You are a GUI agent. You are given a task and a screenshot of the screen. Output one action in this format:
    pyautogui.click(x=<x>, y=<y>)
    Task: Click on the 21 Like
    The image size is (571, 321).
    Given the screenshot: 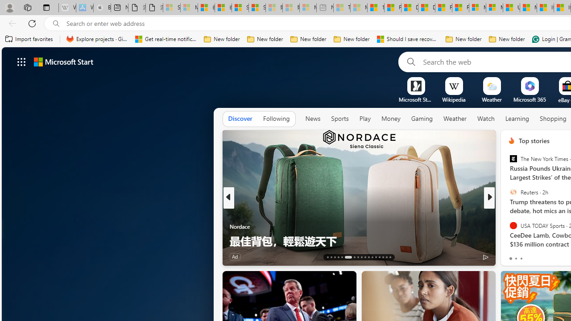 What is the action you would take?
    pyautogui.click(x=513, y=256)
    